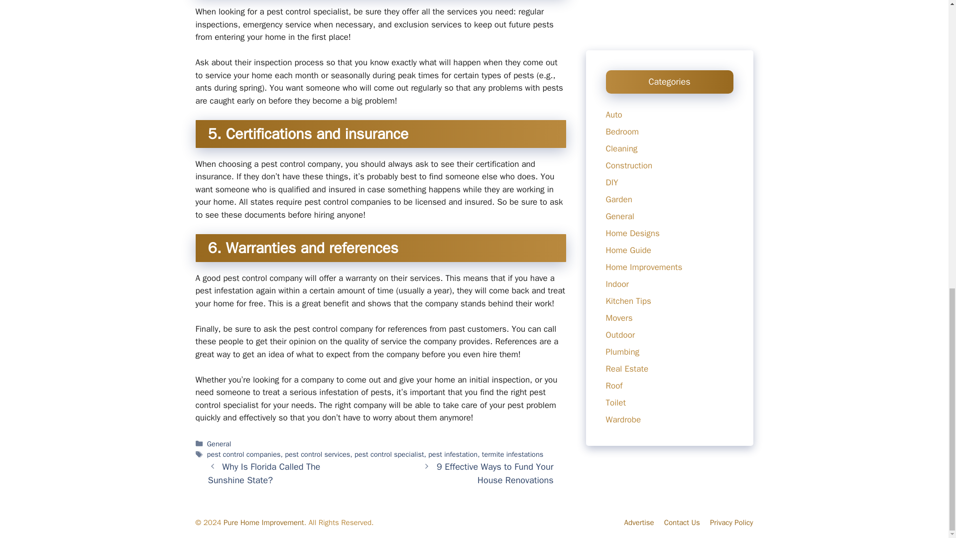 The image size is (956, 538). Describe the element at coordinates (317, 454) in the screenshot. I see `pest control services` at that location.